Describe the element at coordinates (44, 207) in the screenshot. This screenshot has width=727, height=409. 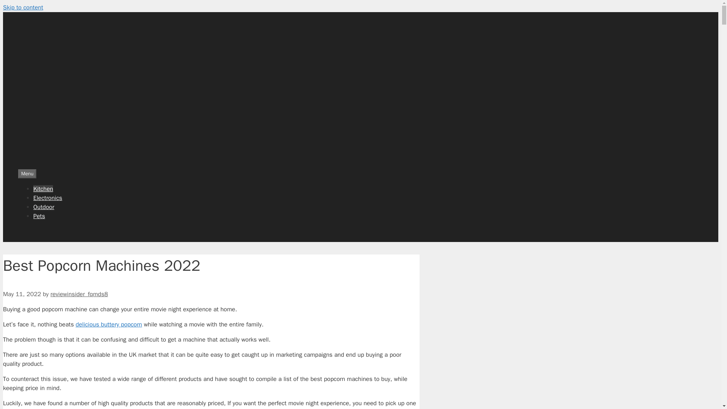
I see `Outdoor` at that location.